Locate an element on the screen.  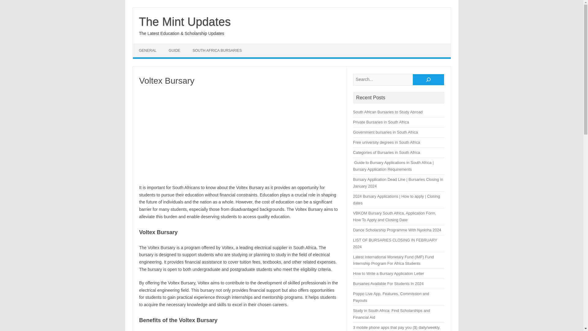
How to Write a Bursary Application Letter is located at coordinates (388, 273).